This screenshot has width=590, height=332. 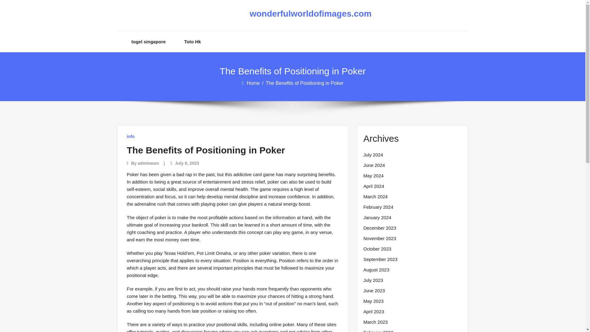 I want to click on July 9, 2023, so click(x=187, y=163).